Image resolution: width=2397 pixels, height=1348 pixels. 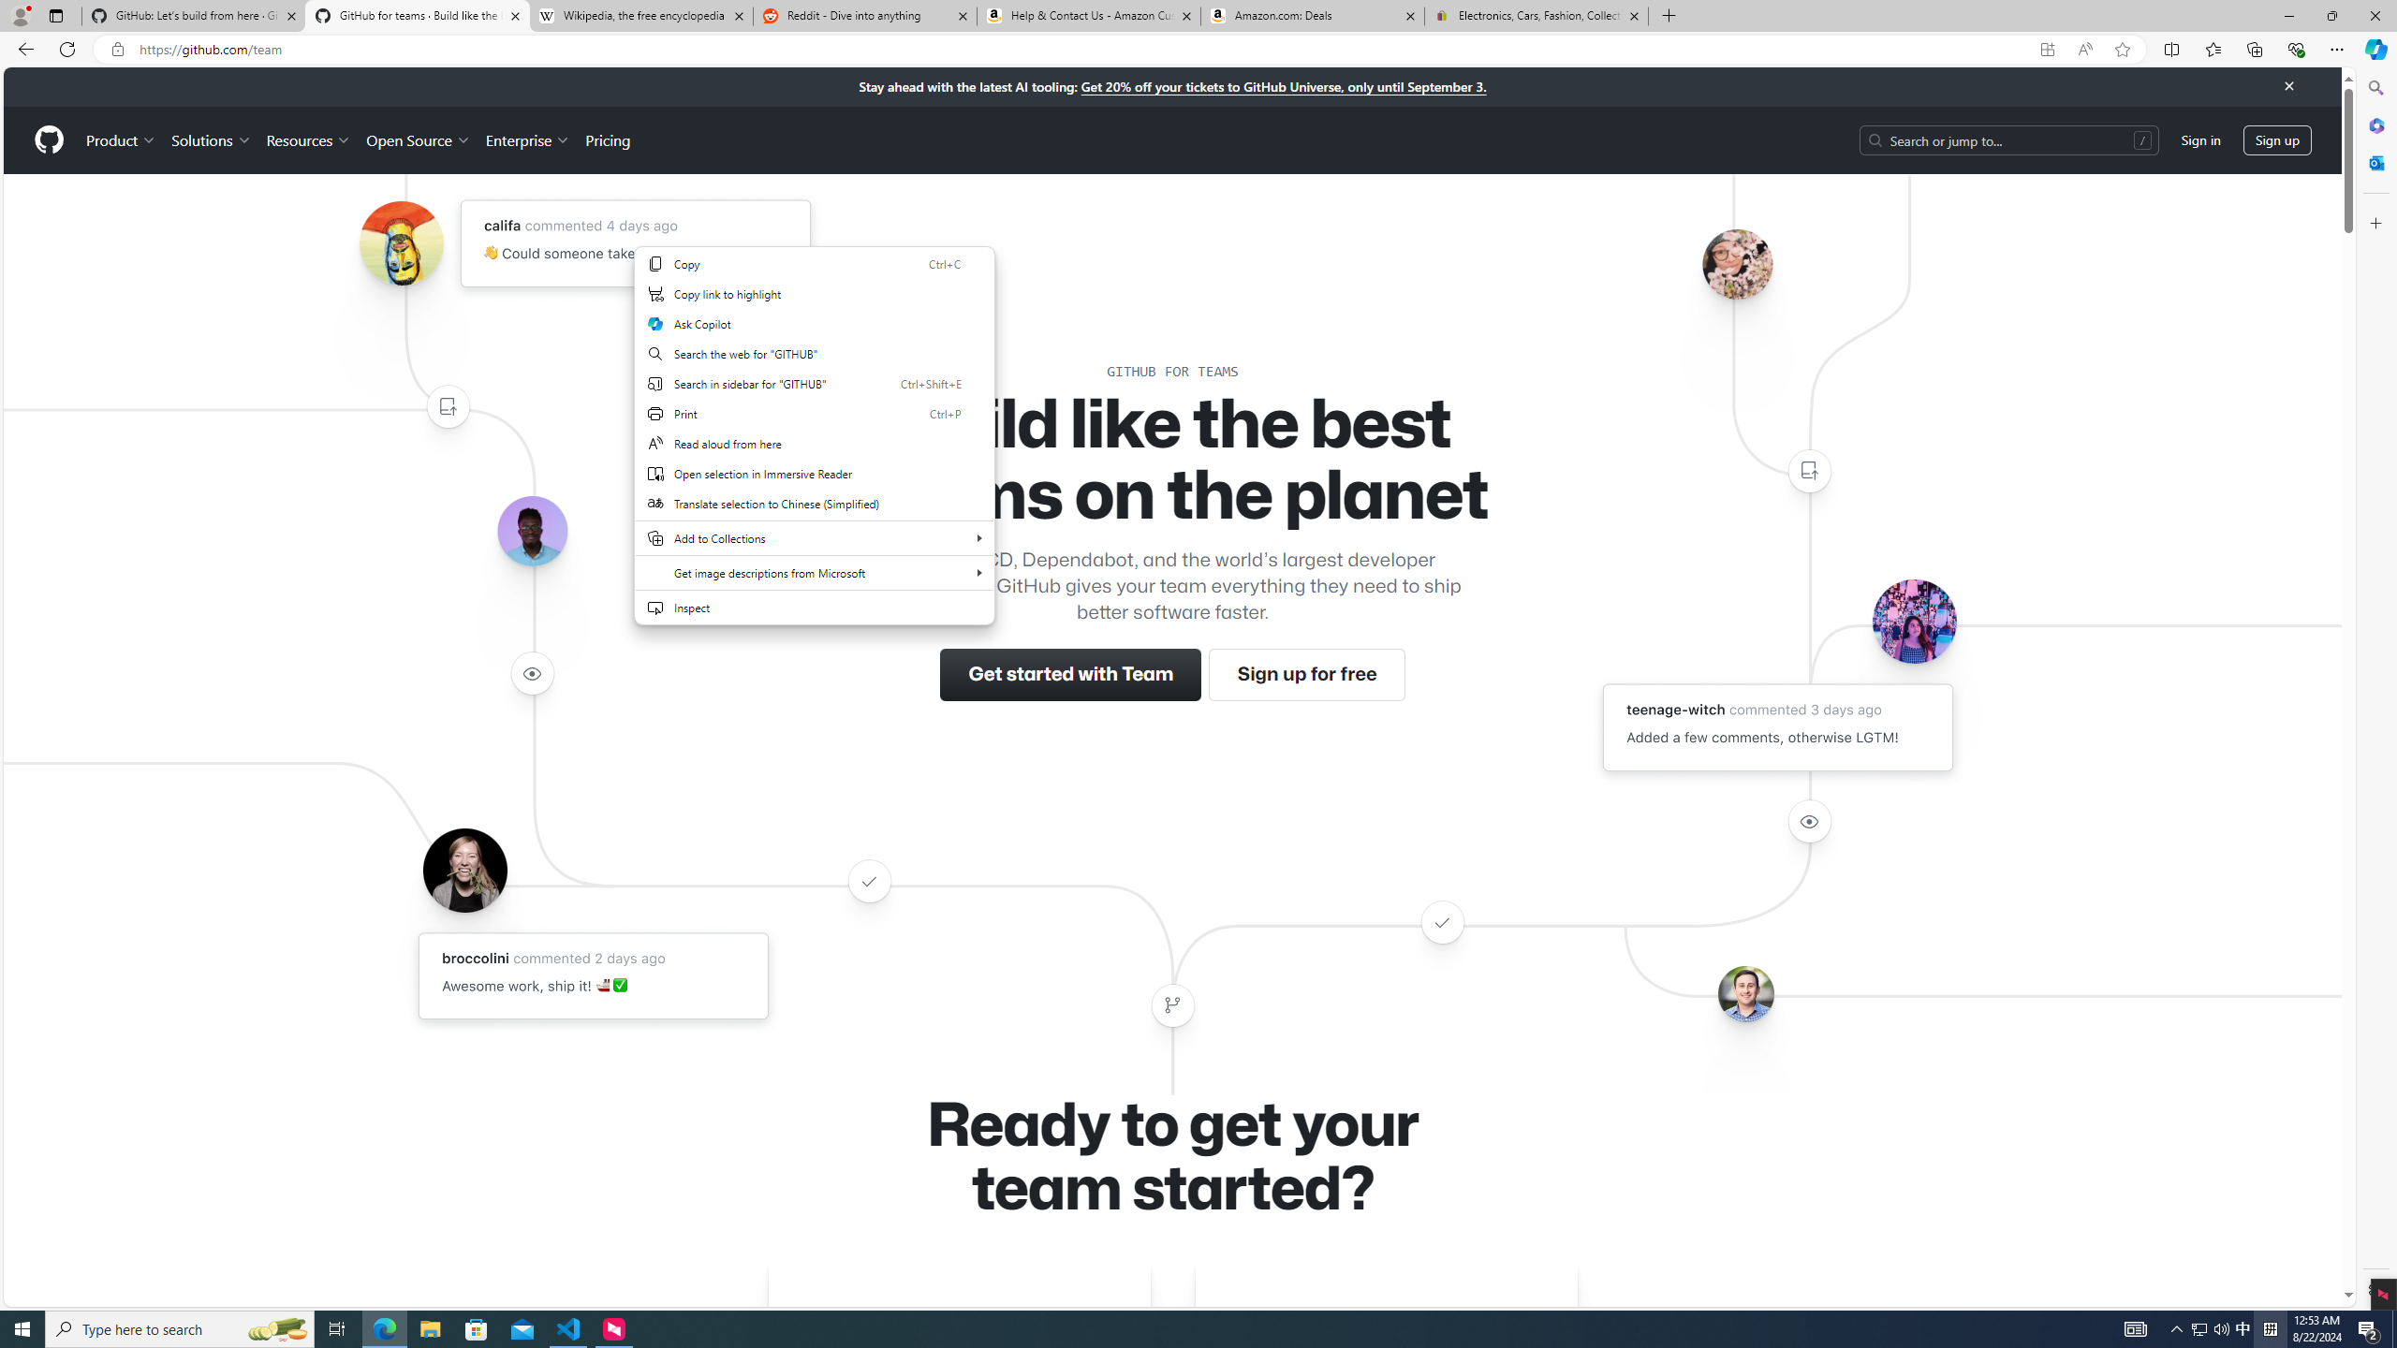 I want to click on Avatar of the user lerebear, so click(x=532, y=532).